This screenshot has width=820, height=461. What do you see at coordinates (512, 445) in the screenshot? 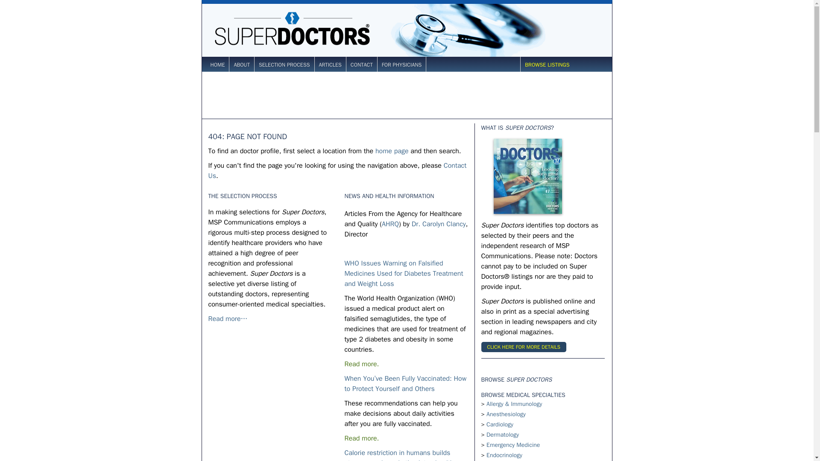
I see `Emergency Medicine` at bounding box center [512, 445].